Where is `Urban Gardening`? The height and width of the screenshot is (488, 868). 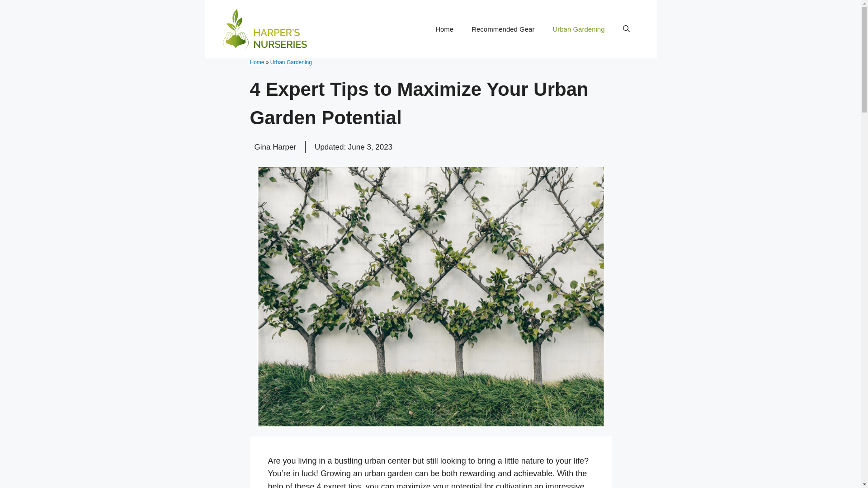 Urban Gardening is located at coordinates (291, 62).